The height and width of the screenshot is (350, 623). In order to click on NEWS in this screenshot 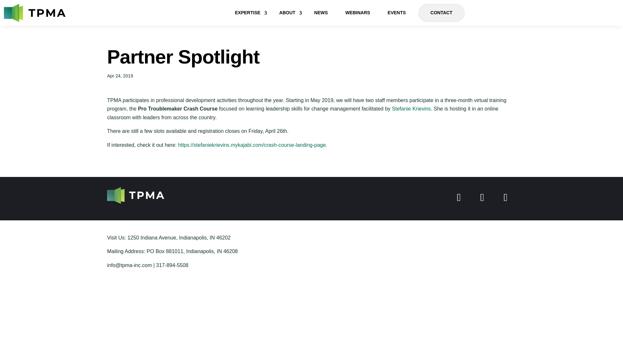, I will do `click(321, 13)`.